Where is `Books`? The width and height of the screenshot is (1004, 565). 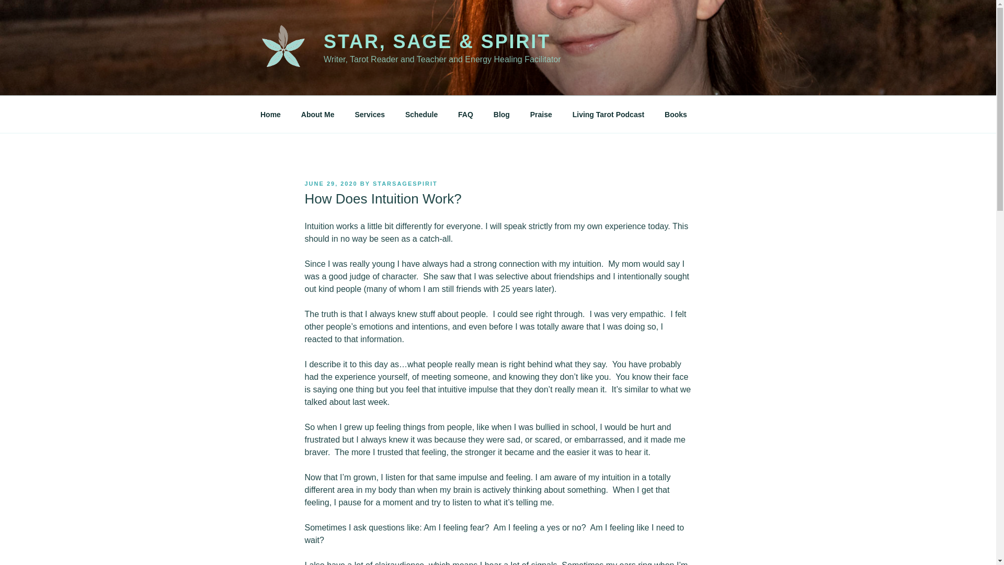 Books is located at coordinates (676, 114).